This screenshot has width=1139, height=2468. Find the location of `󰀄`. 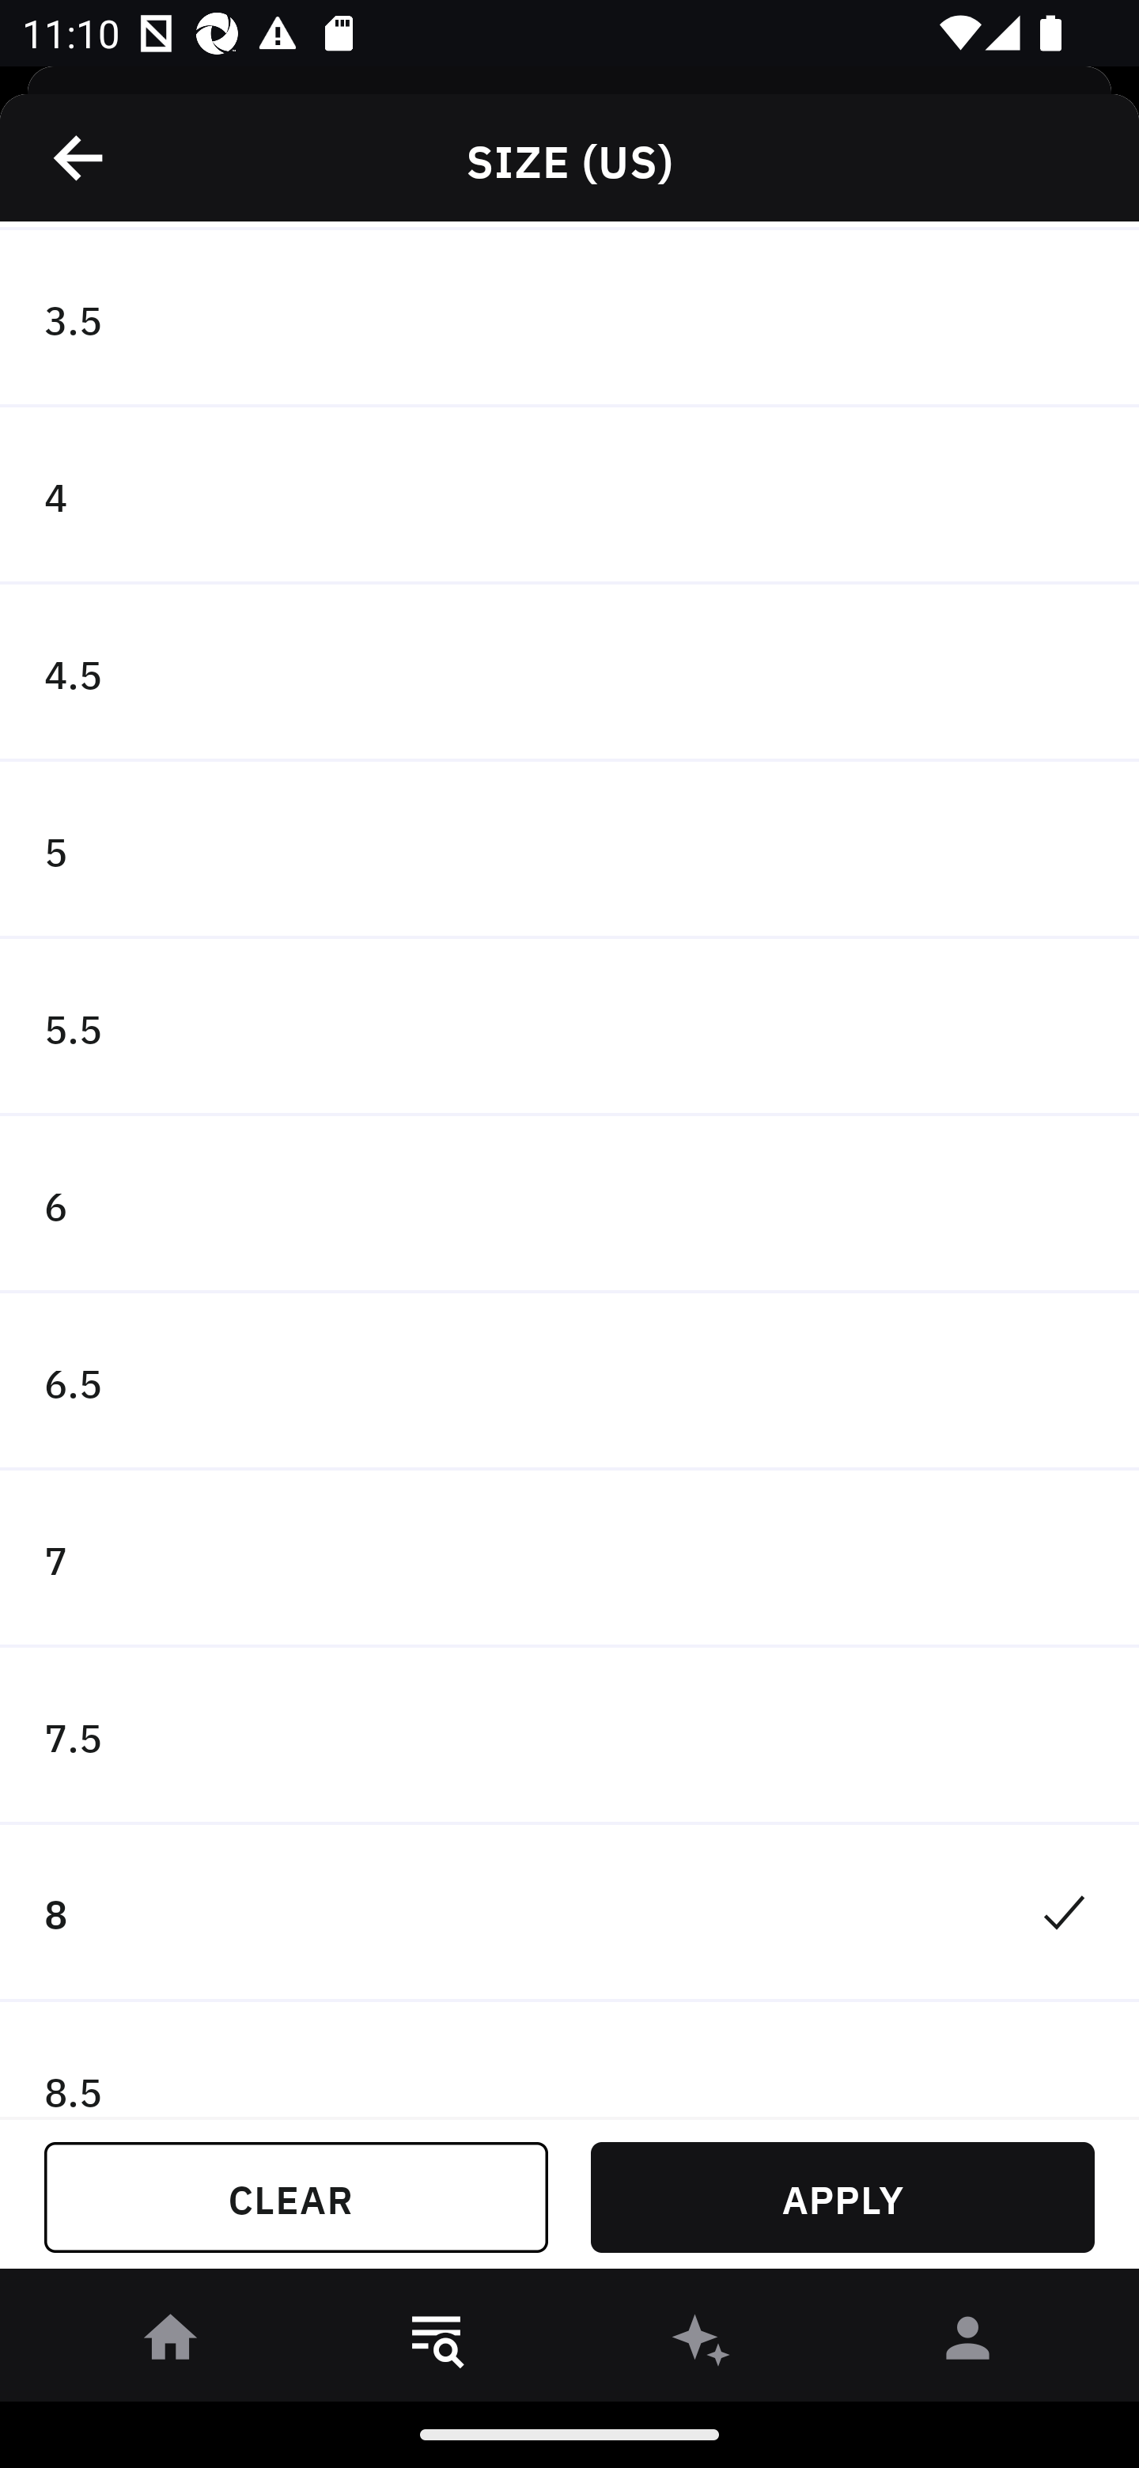

󰀄 is located at coordinates (968, 2343).